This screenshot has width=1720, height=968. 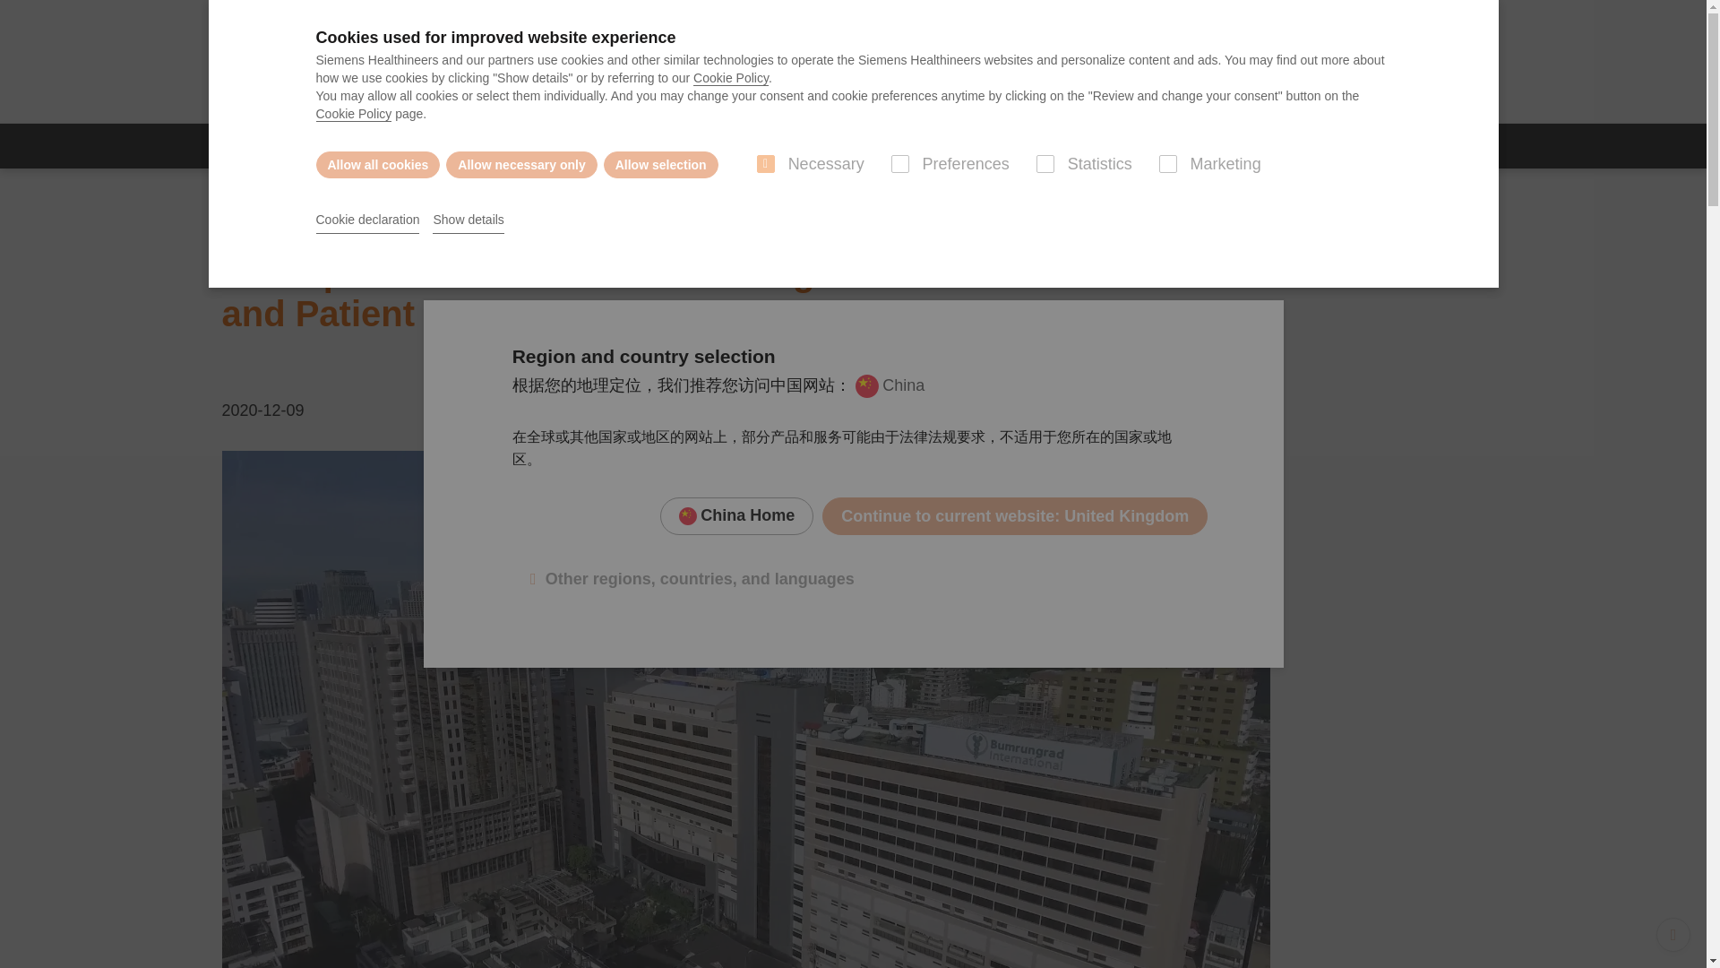 I want to click on Allow selection, so click(x=661, y=164).